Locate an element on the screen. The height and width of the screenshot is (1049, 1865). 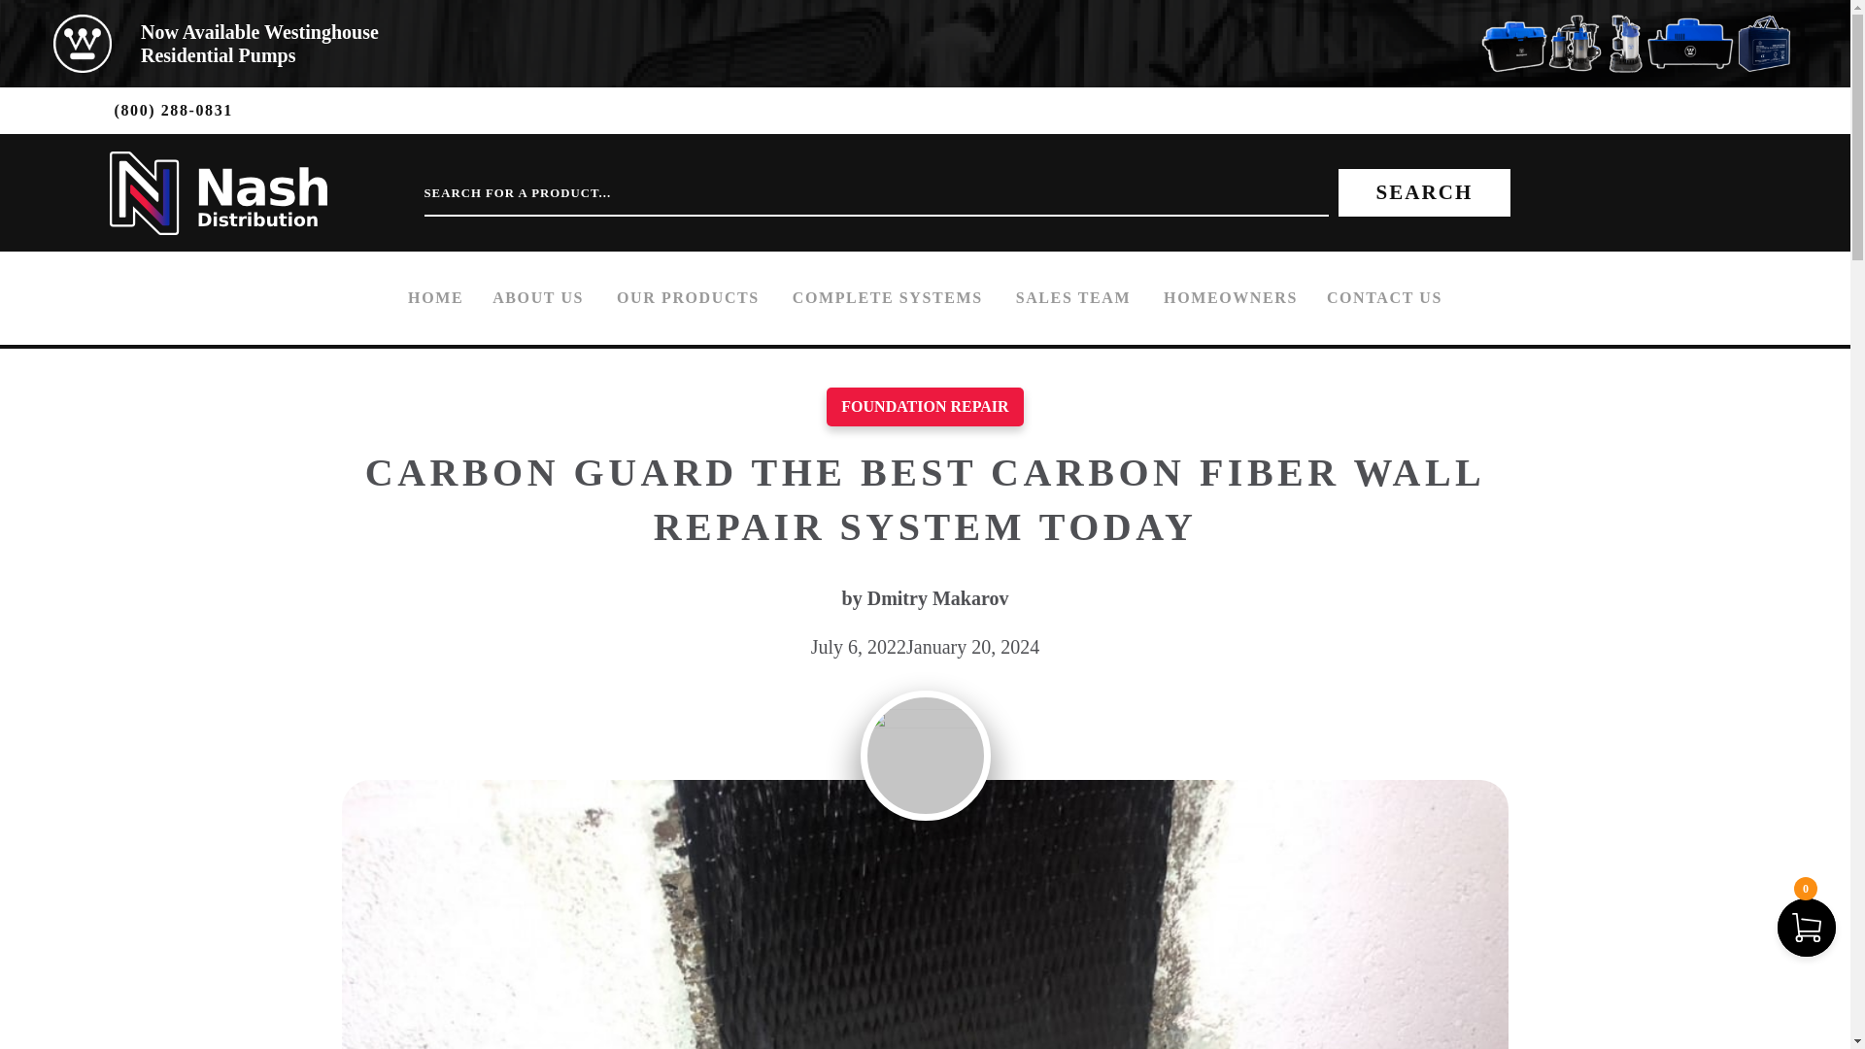
Search for: is located at coordinates (259, 43).